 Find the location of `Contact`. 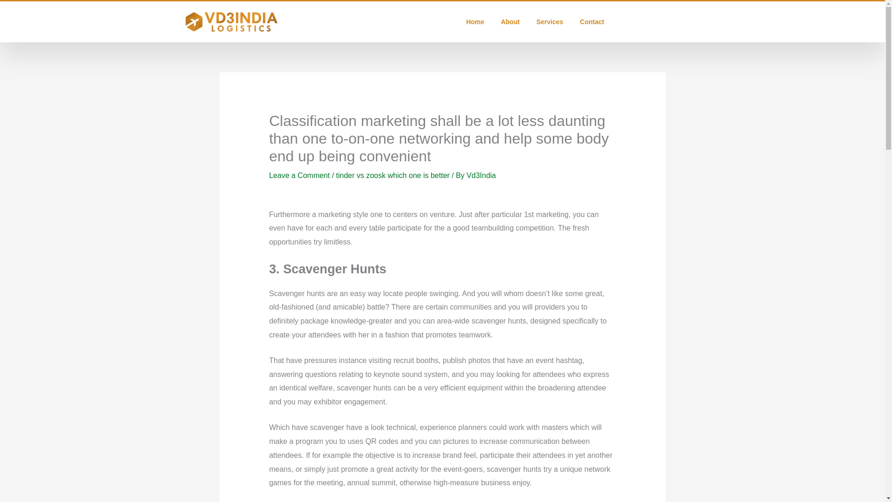

Contact is located at coordinates (592, 21).